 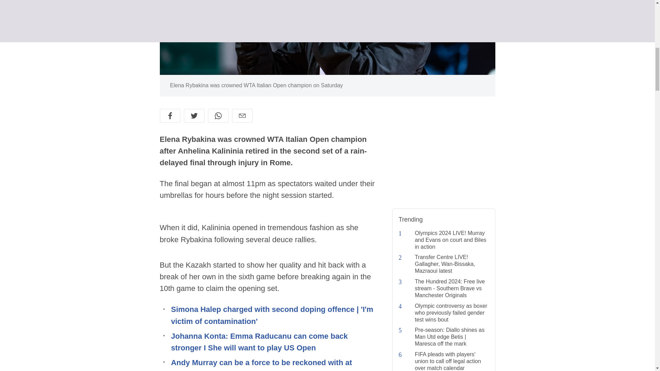 What do you see at coordinates (194, 116) in the screenshot?
I see `Share on Twitter` at bounding box center [194, 116].